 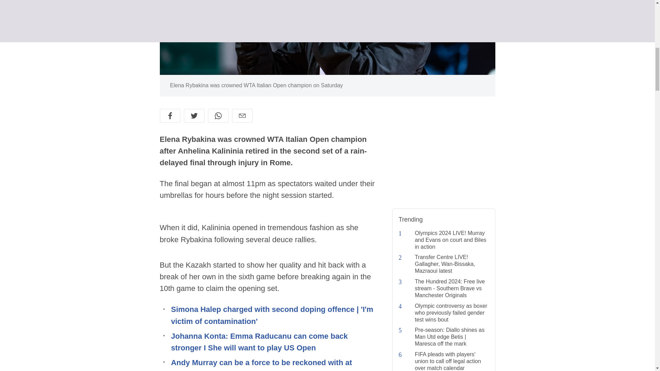 What do you see at coordinates (194, 116) in the screenshot?
I see `Share on Twitter` at bounding box center [194, 116].